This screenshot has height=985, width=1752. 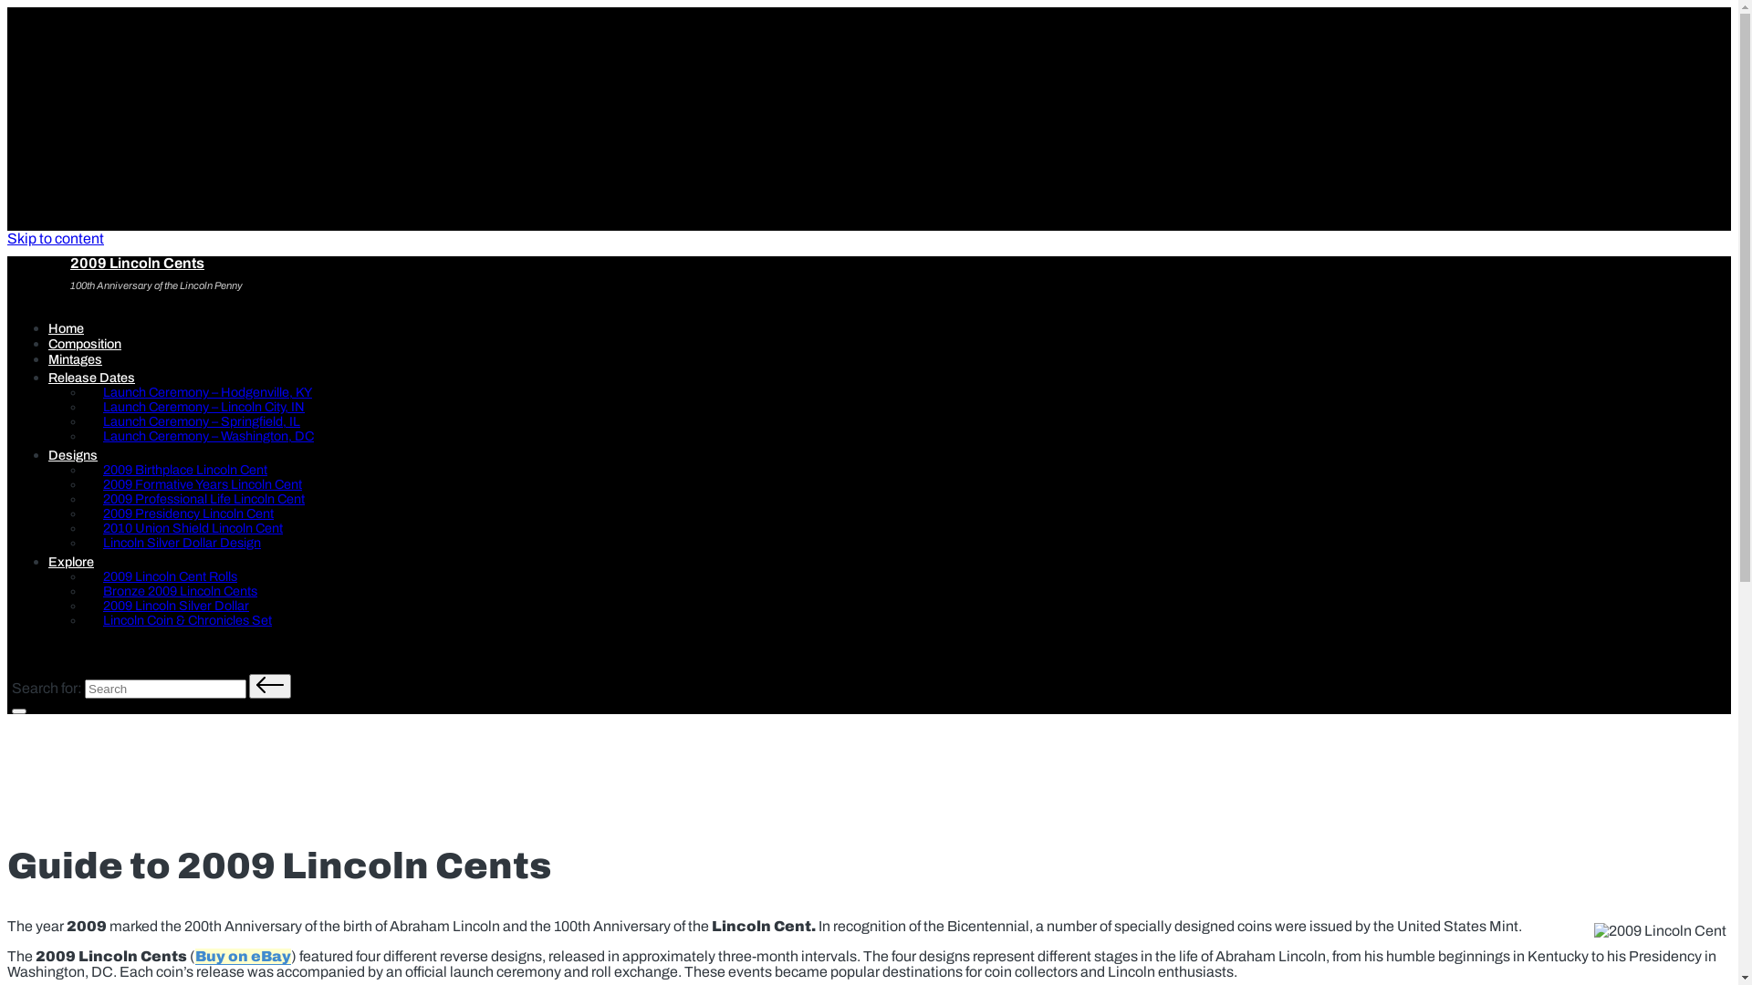 I want to click on 2009 Lincoln Silver Dollar, so click(x=181, y=606).